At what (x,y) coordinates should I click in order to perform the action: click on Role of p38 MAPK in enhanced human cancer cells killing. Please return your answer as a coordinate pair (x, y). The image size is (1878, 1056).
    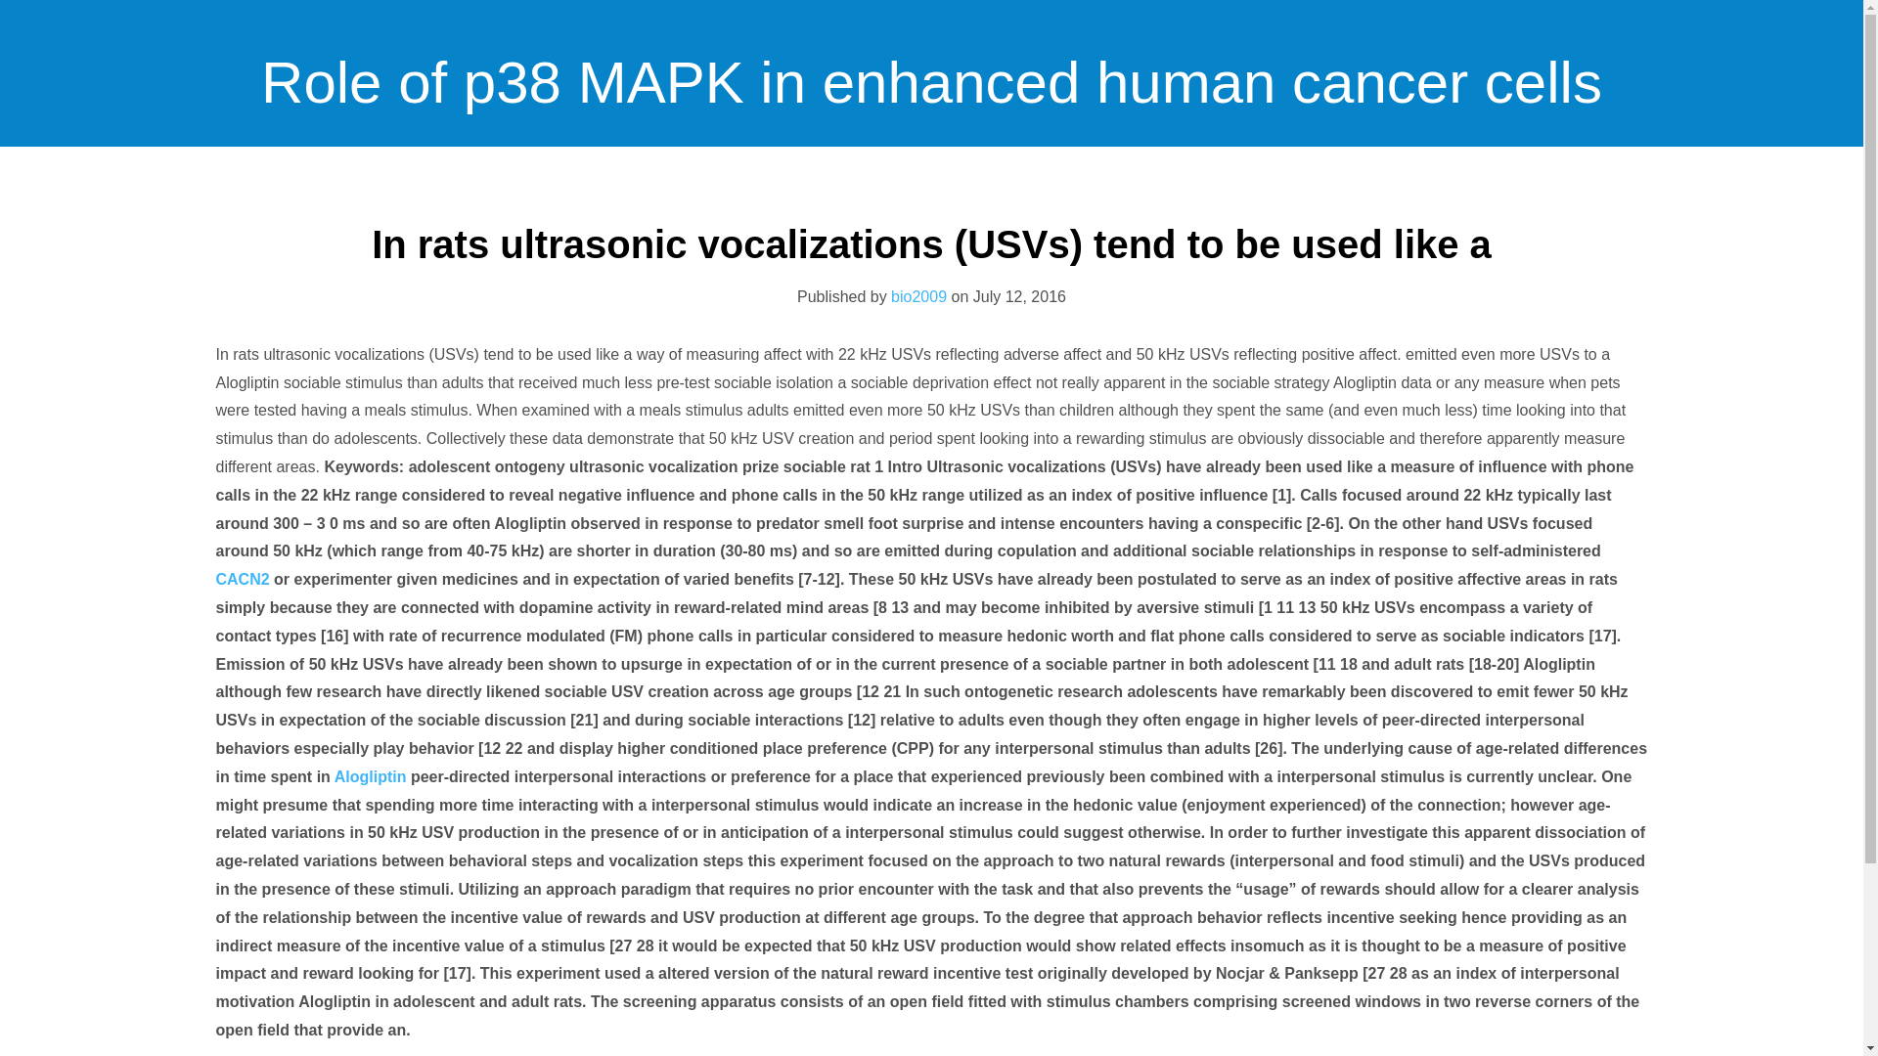
    Looking at the image, I should click on (931, 243).